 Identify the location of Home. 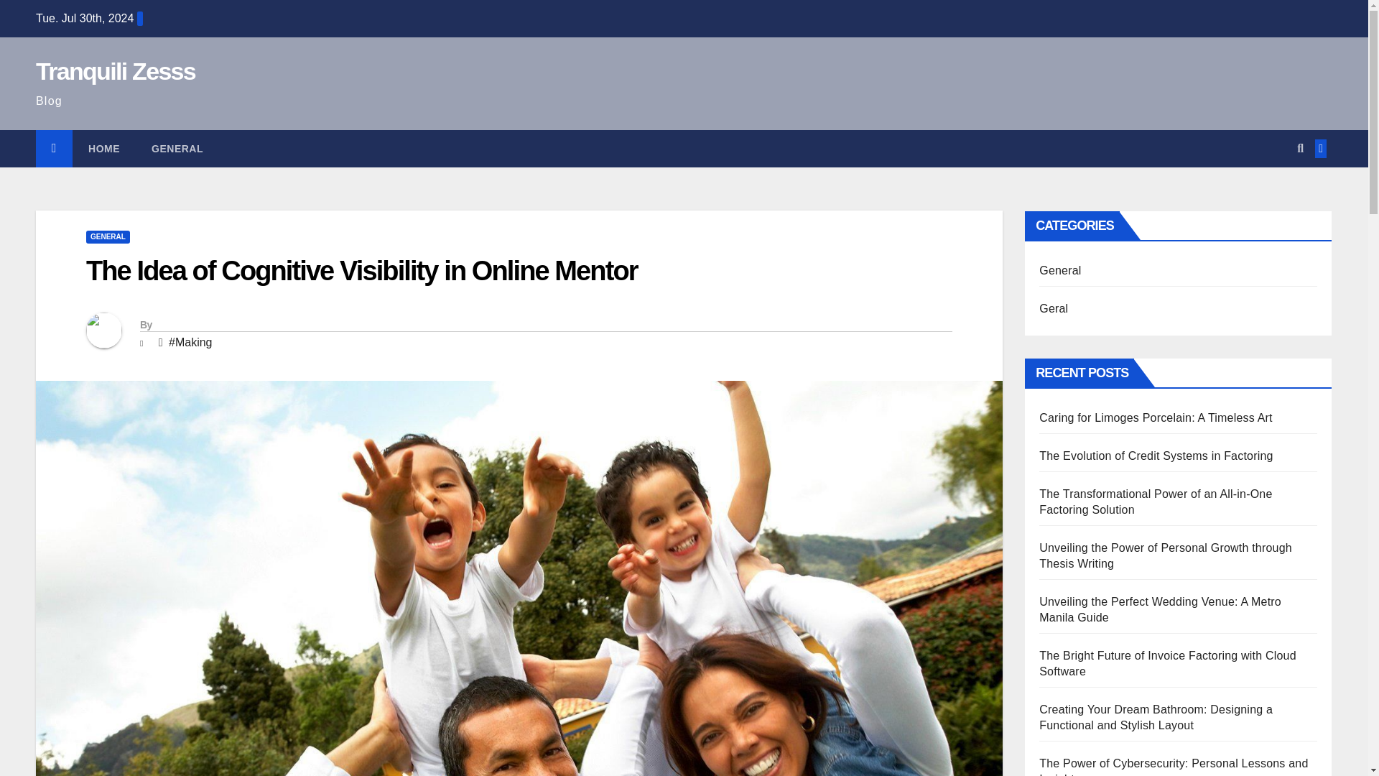
(103, 149).